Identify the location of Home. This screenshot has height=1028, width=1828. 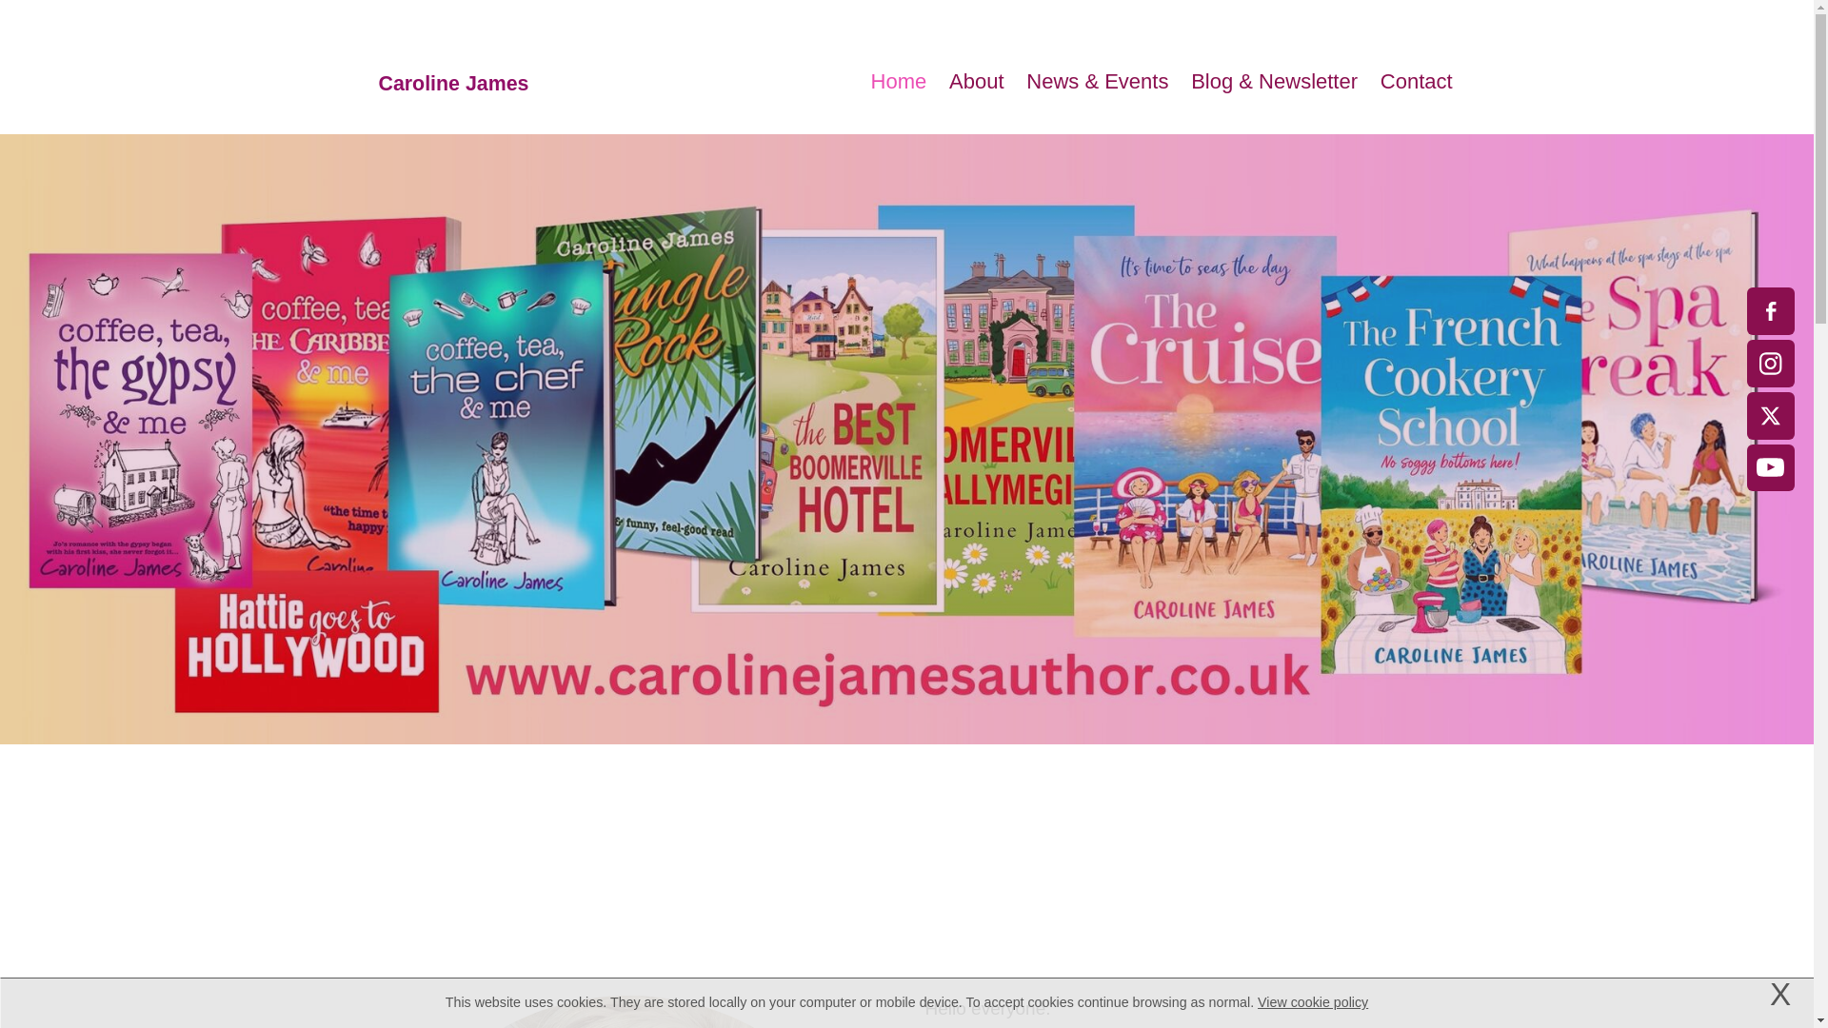
(898, 82).